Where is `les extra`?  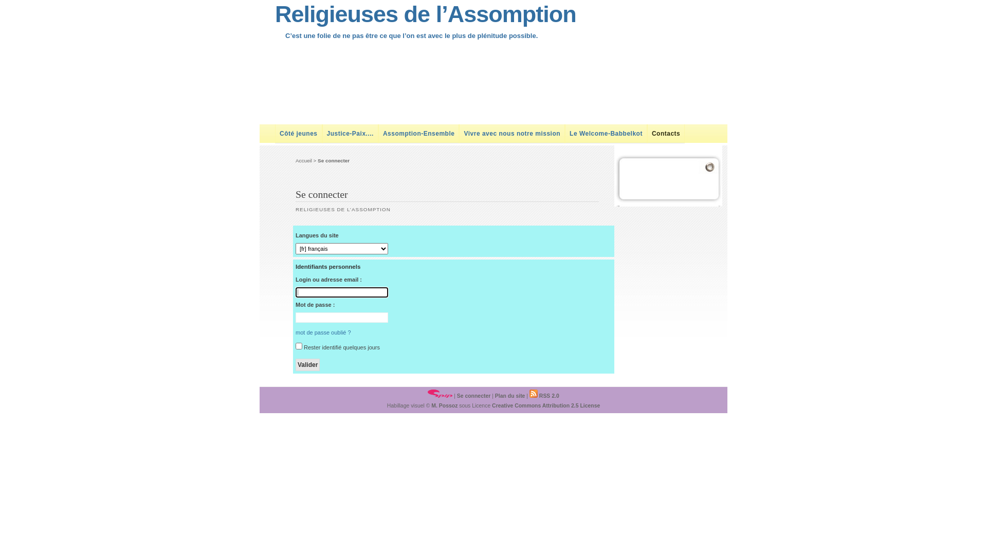 les extra is located at coordinates (671, 165).